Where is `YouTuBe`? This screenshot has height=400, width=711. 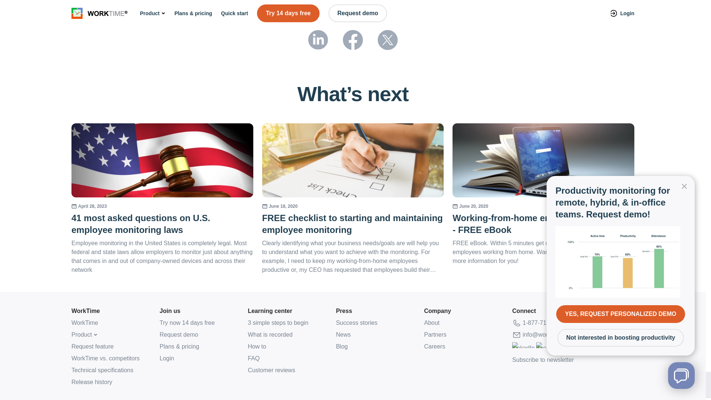
YouTuBe is located at coordinates (622, 347).